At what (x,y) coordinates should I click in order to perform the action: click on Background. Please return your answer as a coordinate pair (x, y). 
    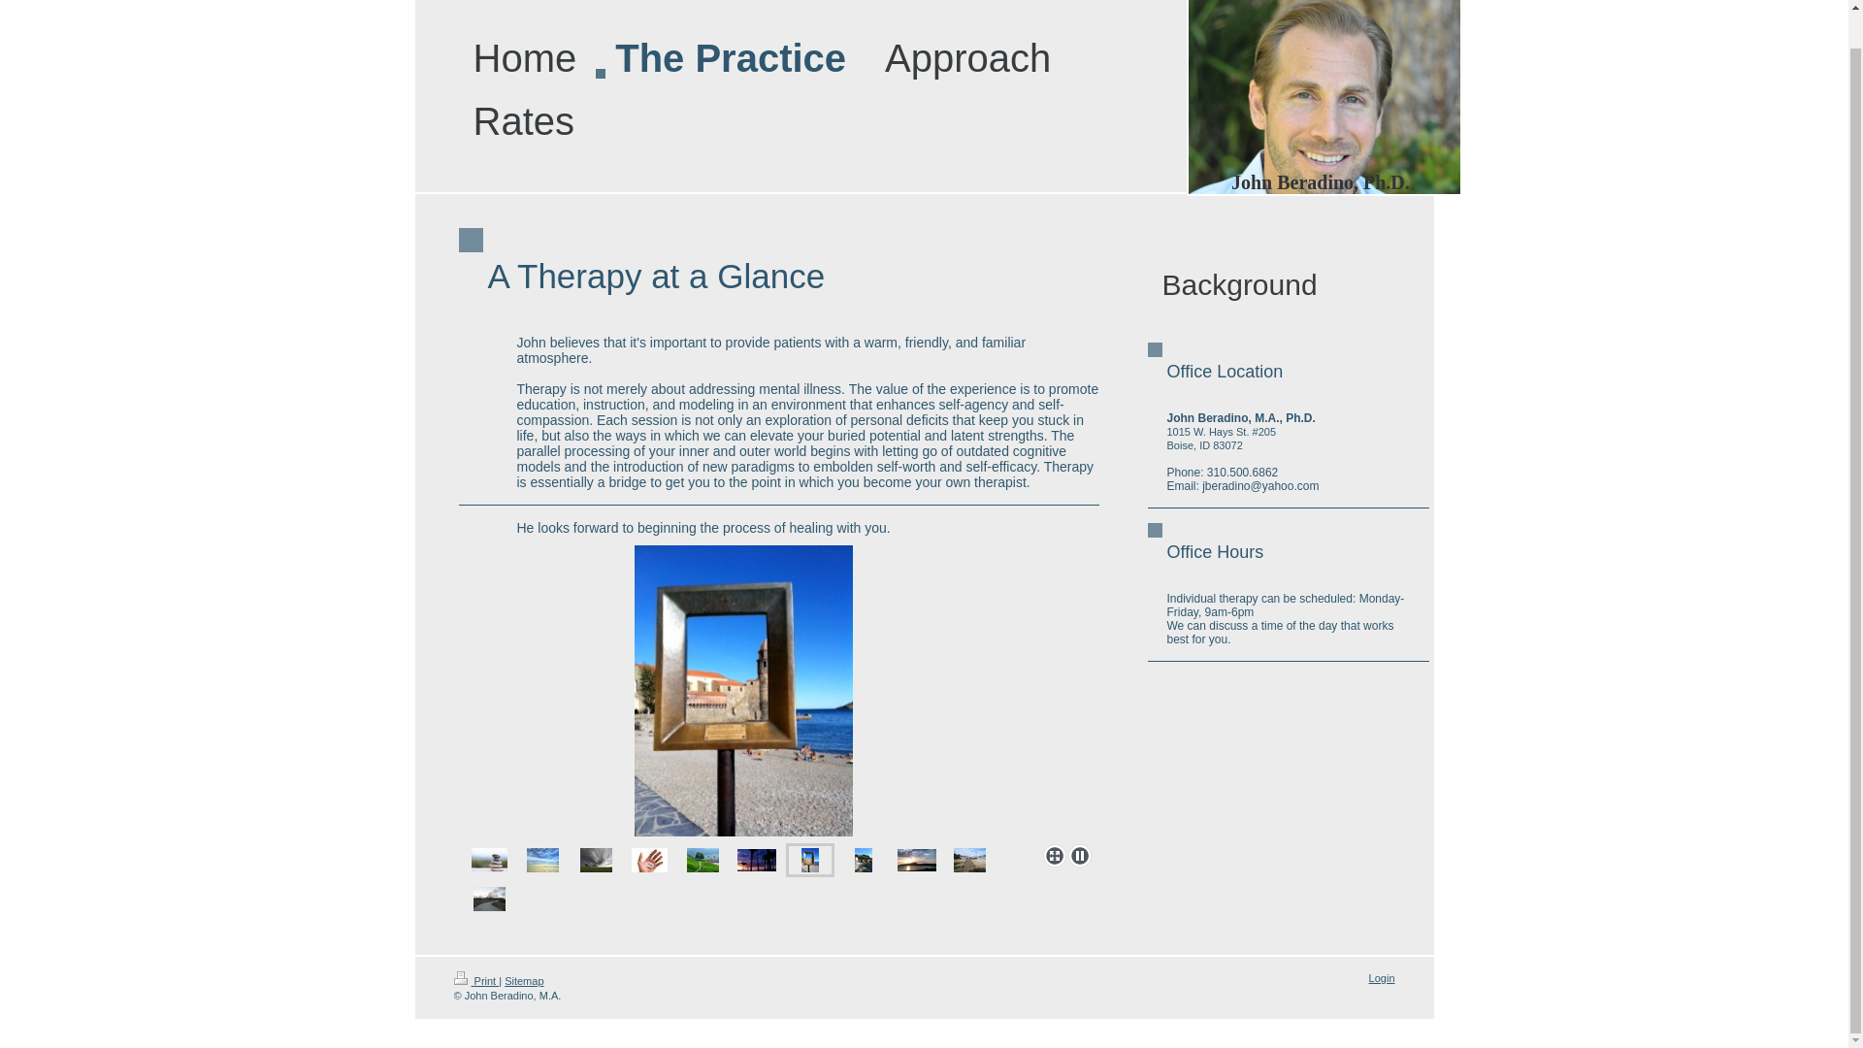
    Looking at the image, I should click on (1289, 285).